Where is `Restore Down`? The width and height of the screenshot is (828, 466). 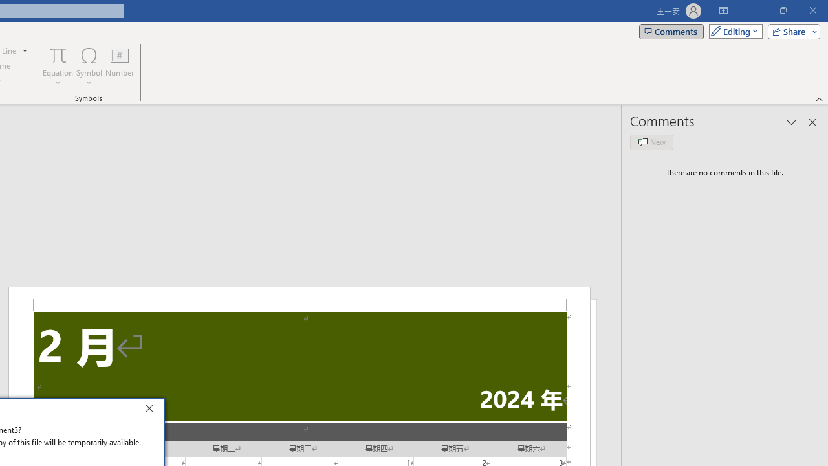 Restore Down is located at coordinates (783, 10).